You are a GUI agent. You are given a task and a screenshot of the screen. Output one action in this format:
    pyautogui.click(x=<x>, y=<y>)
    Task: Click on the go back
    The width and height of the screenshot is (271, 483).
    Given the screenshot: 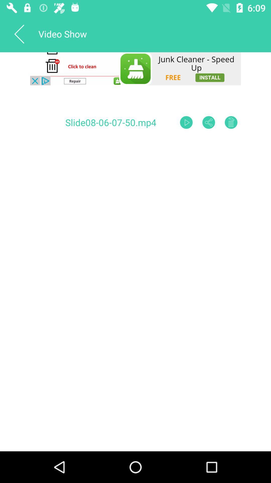 What is the action you would take?
    pyautogui.click(x=19, y=34)
    